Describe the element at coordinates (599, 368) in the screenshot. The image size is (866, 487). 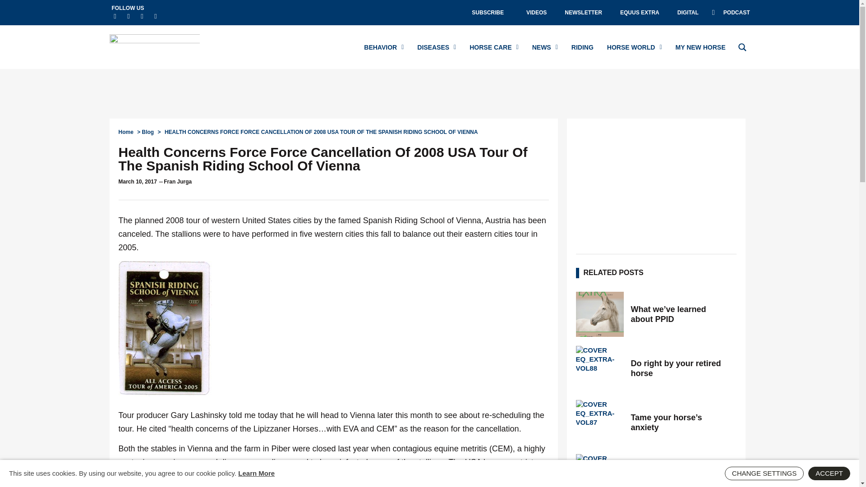
I see `Do right by your retired horse` at that location.